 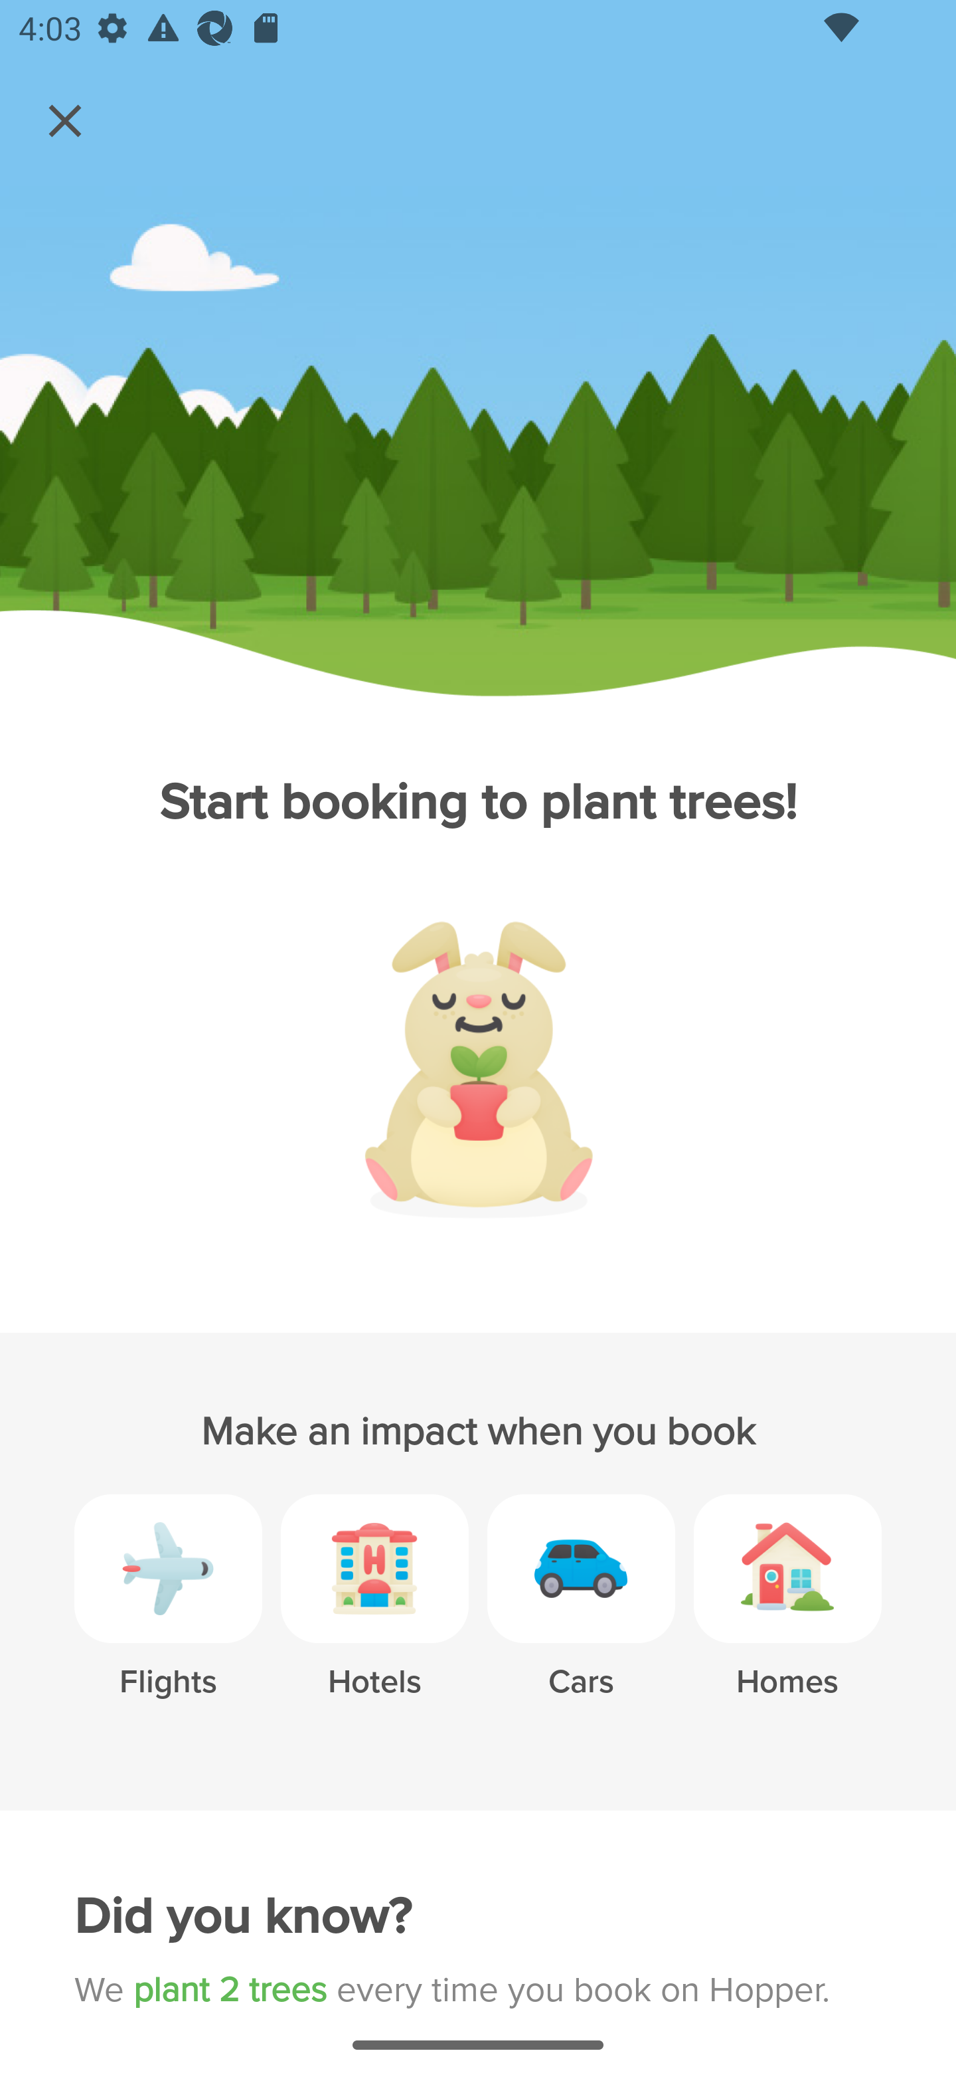 I want to click on Cars, so click(x=581, y=1616).